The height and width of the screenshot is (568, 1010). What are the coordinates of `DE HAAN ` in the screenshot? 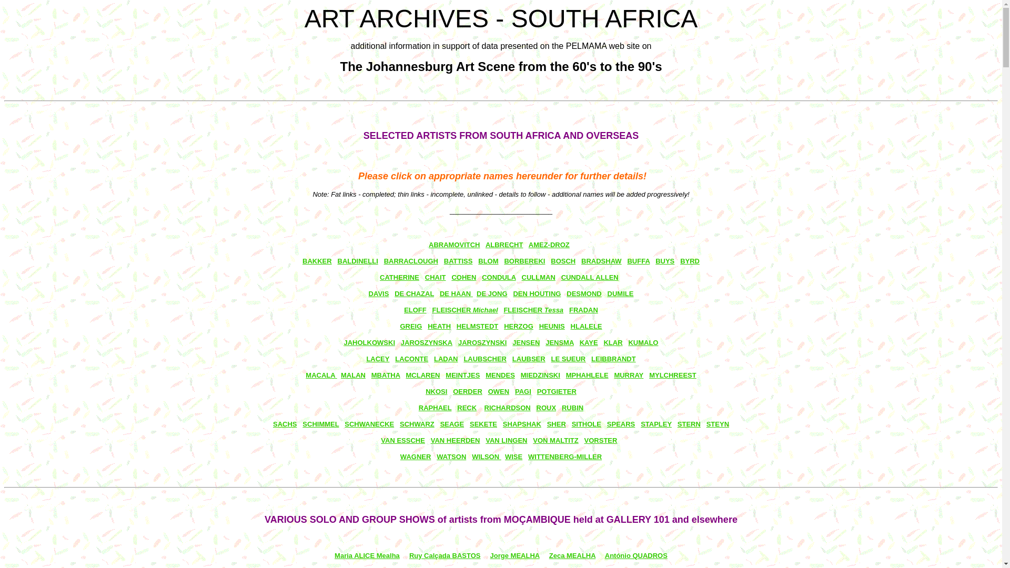 It's located at (457, 293).